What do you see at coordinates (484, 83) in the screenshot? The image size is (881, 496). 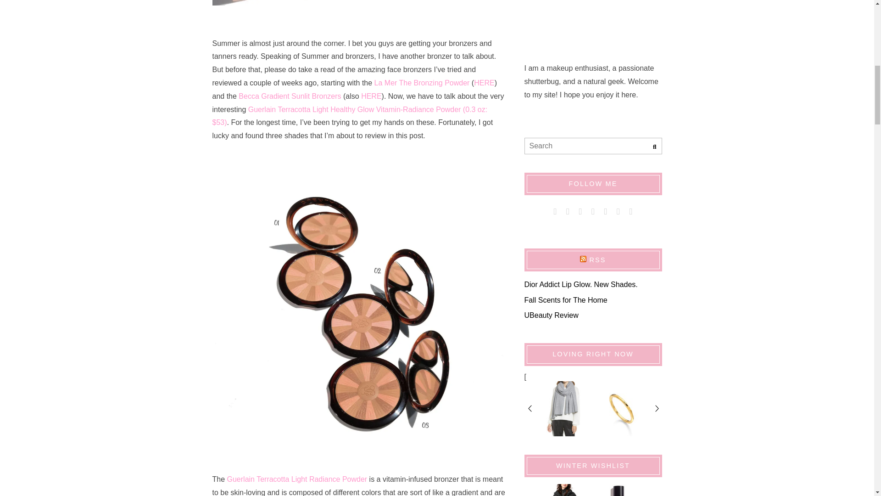 I see `HERE` at bounding box center [484, 83].